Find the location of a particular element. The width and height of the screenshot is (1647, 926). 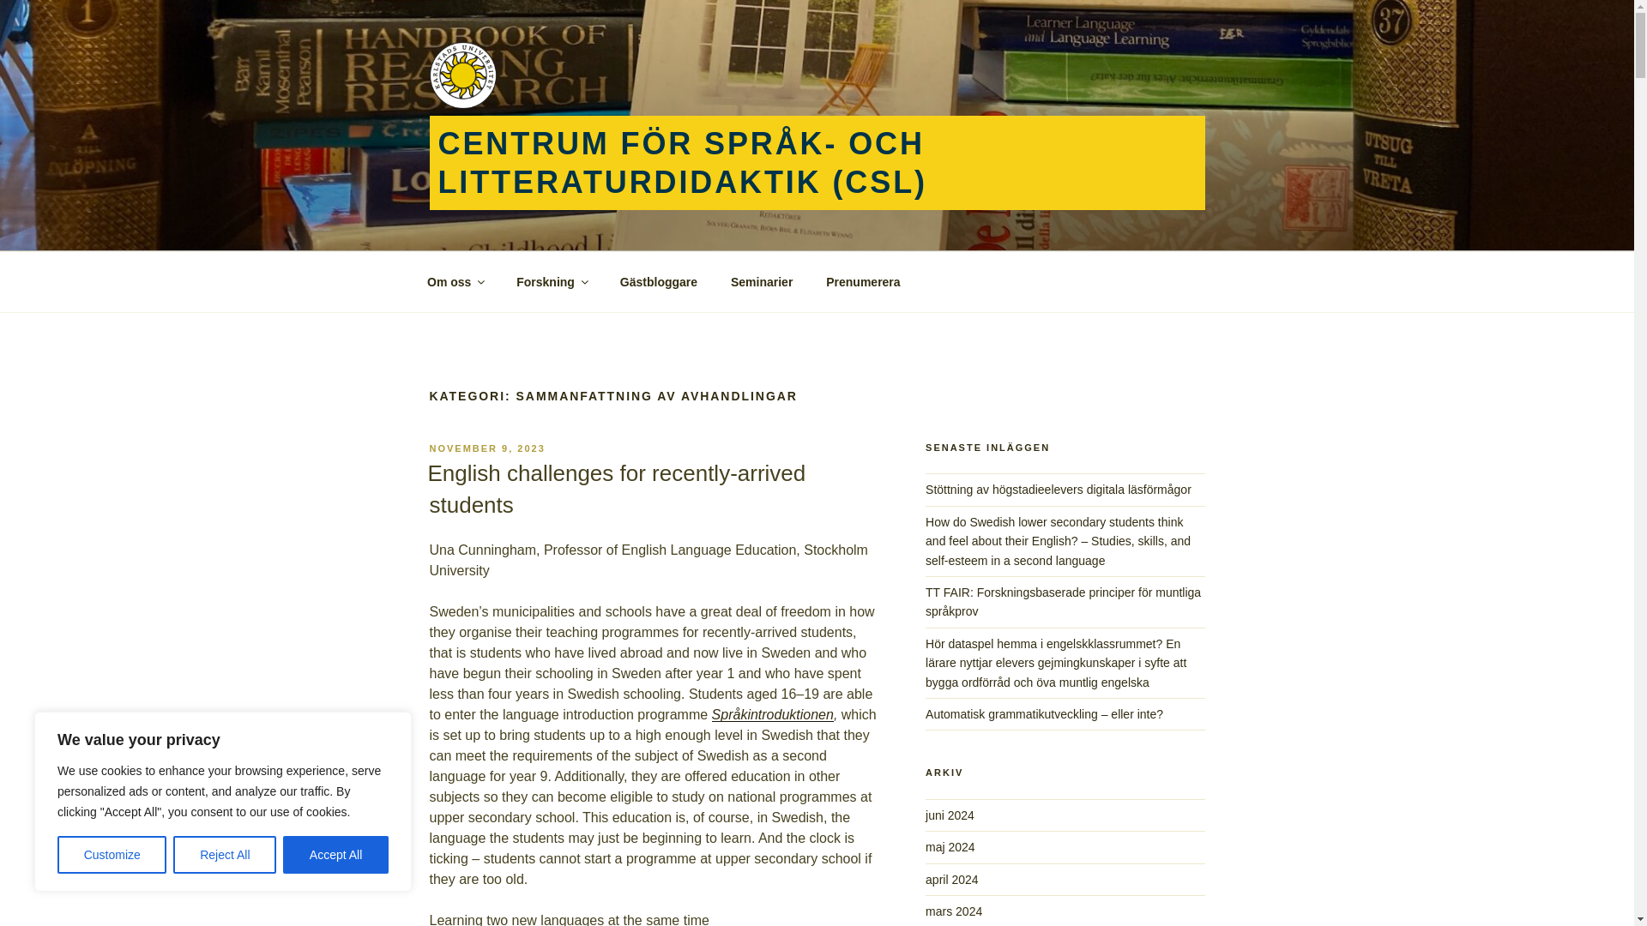

Reject All is located at coordinates (225, 855).